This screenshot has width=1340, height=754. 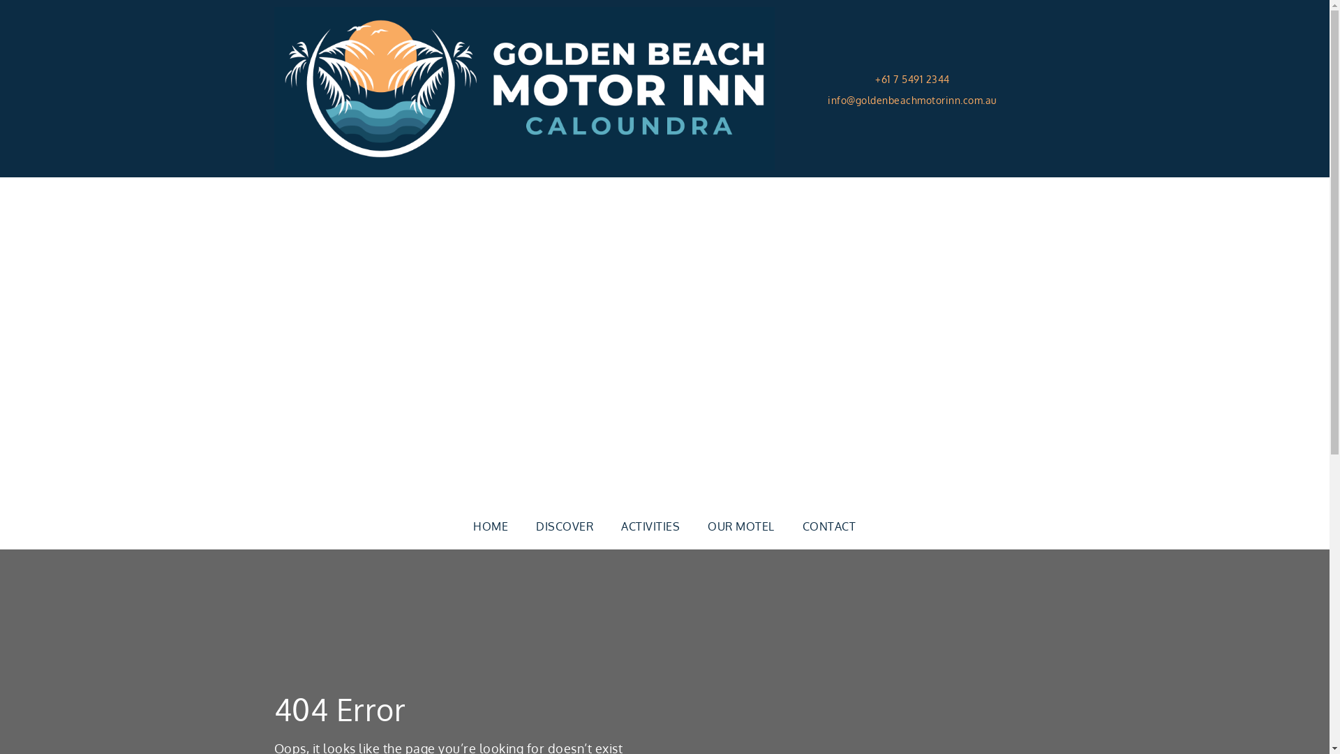 I want to click on CONTACT, so click(x=829, y=526).